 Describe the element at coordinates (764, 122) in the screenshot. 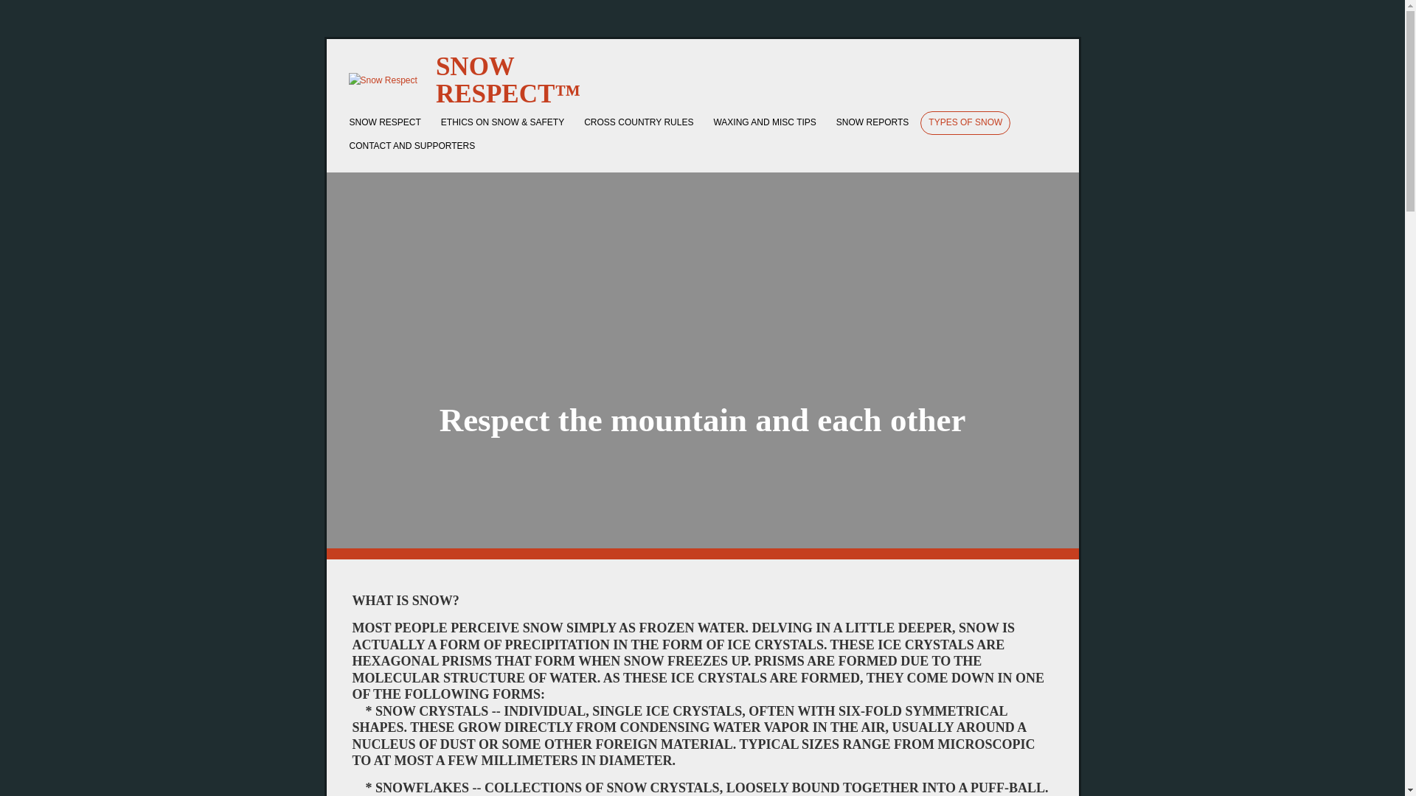

I see `WAXING AND MISC TIPS` at that location.